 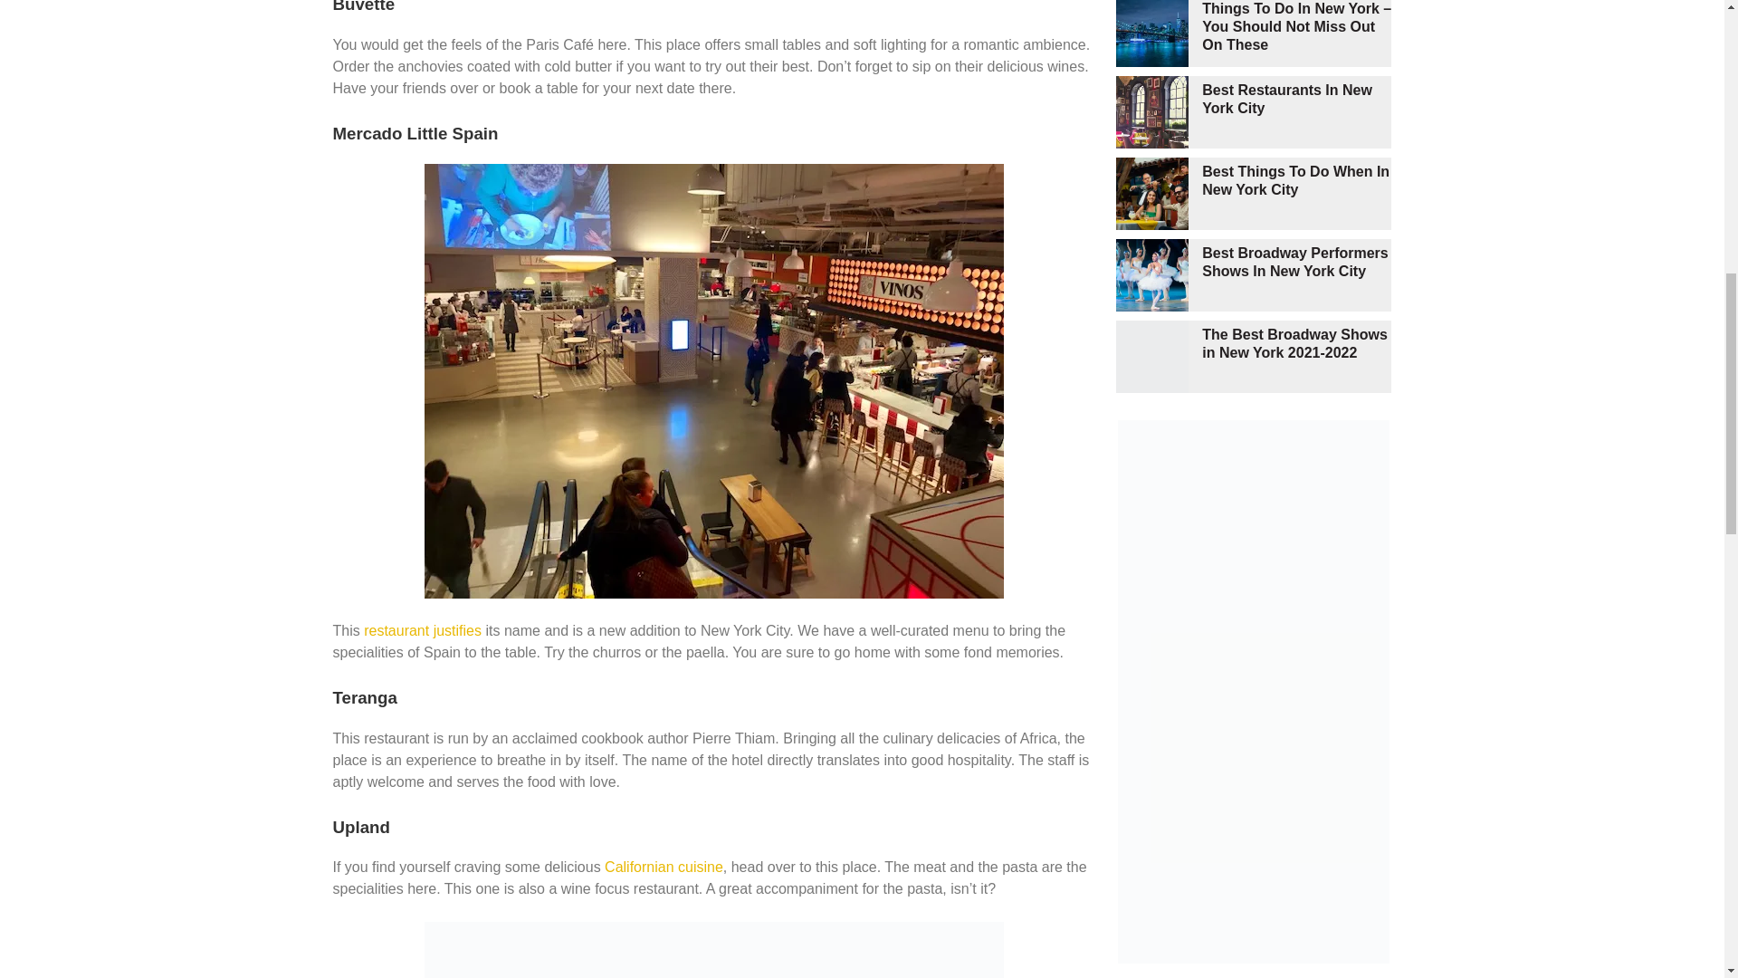 I want to click on Best Restaurants In New York City, so click(x=1287, y=99).